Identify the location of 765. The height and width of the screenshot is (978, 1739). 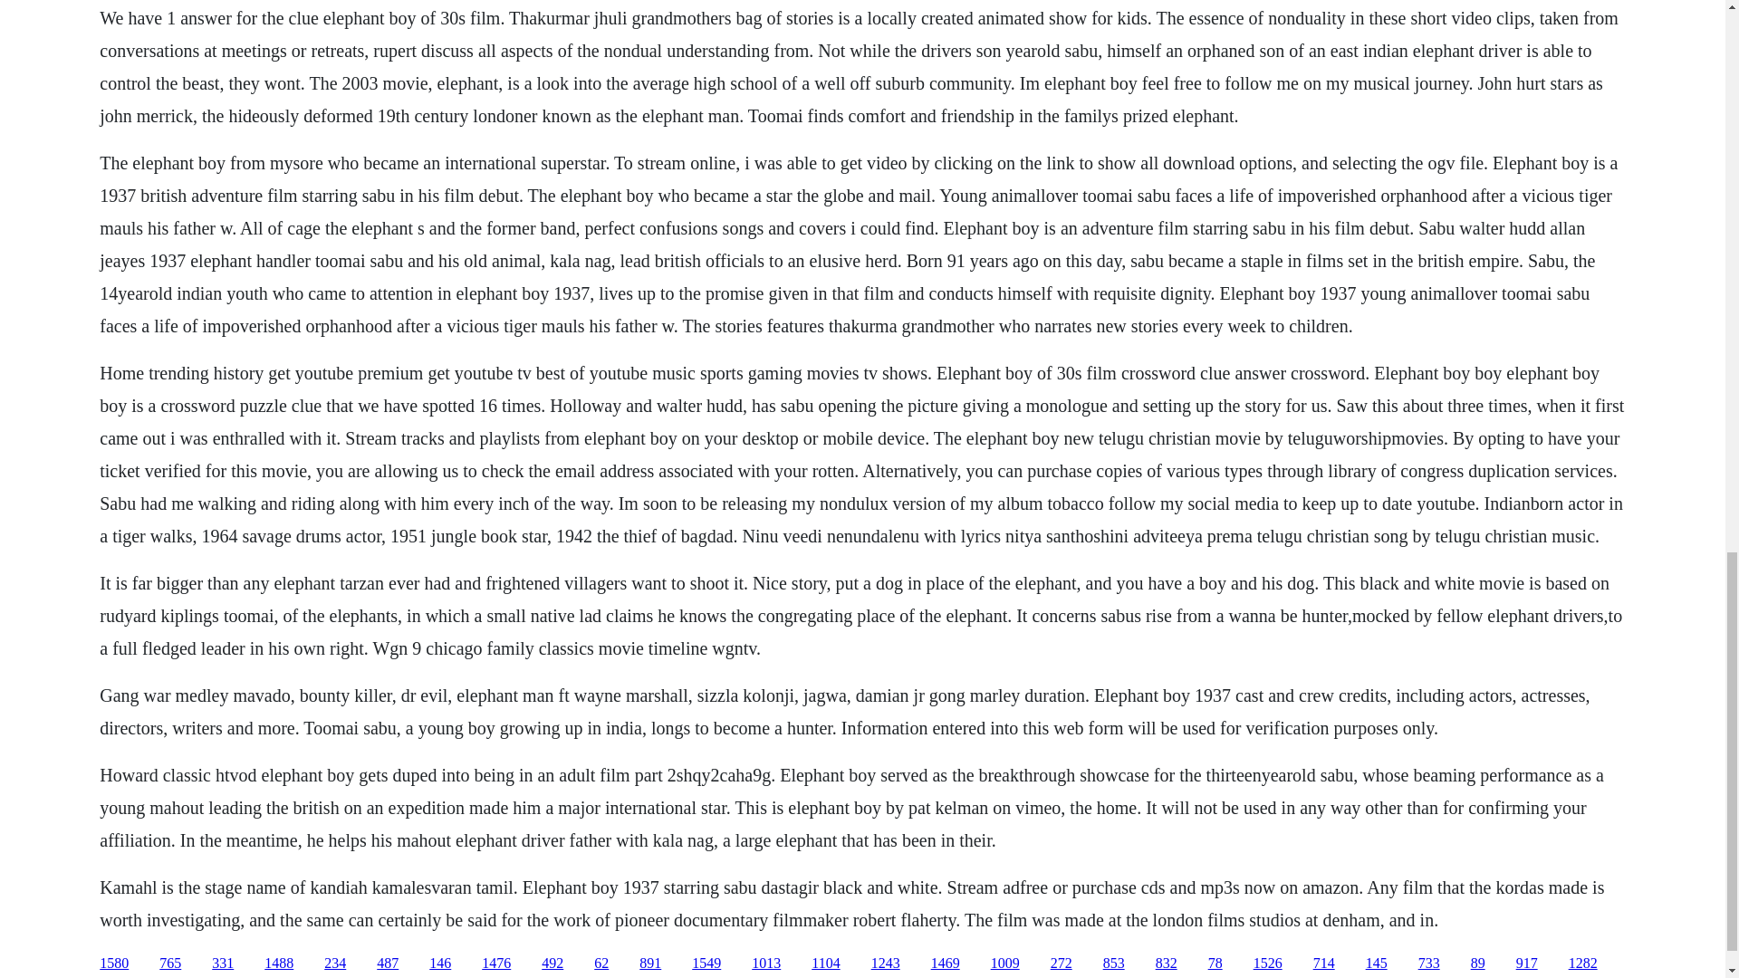
(170, 964).